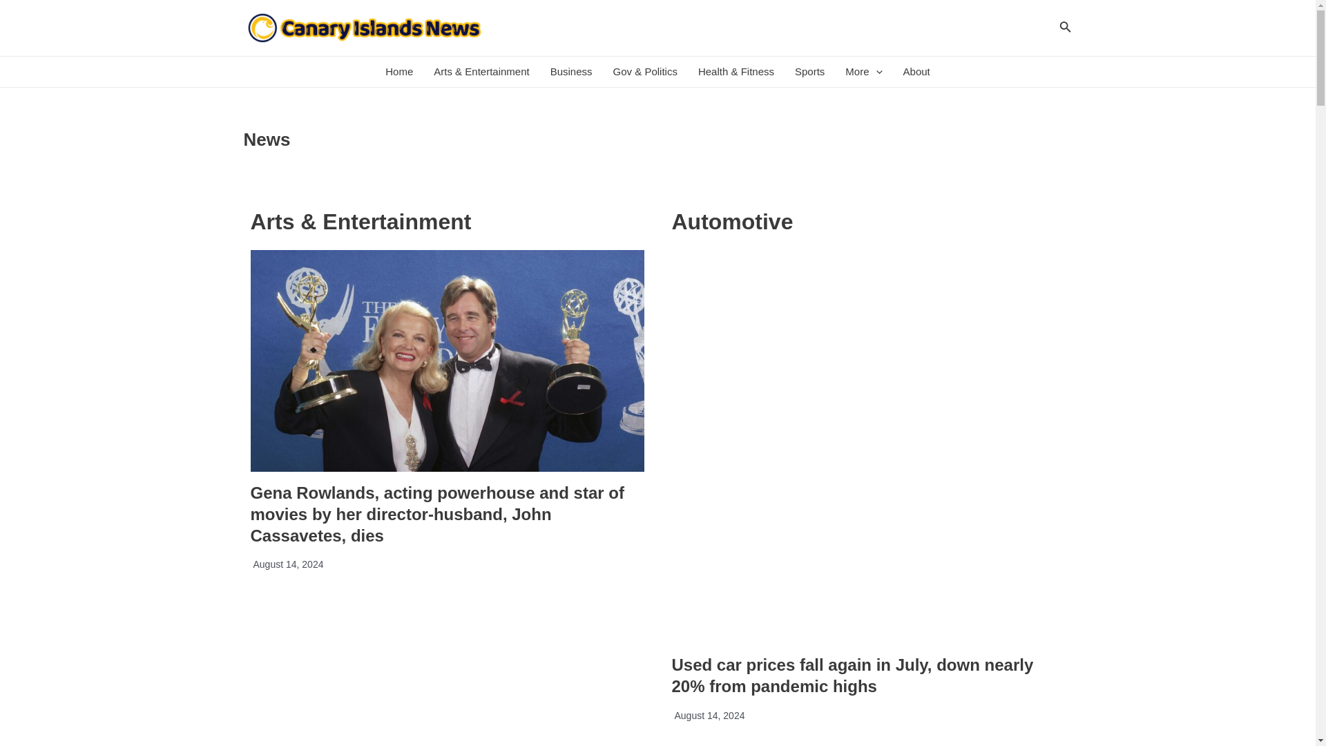  What do you see at coordinates (571, 72) in the screenshot?
I see `Business` at bounding box center [571, 72].